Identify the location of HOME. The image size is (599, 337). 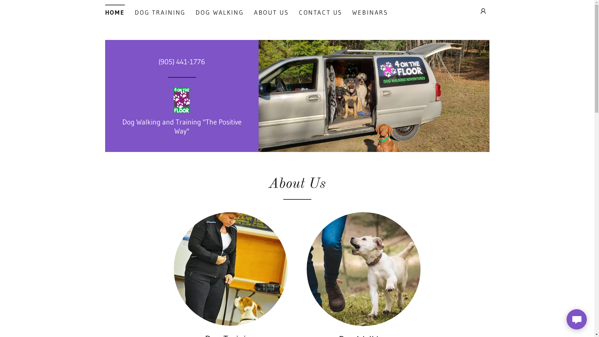
(115, 11).